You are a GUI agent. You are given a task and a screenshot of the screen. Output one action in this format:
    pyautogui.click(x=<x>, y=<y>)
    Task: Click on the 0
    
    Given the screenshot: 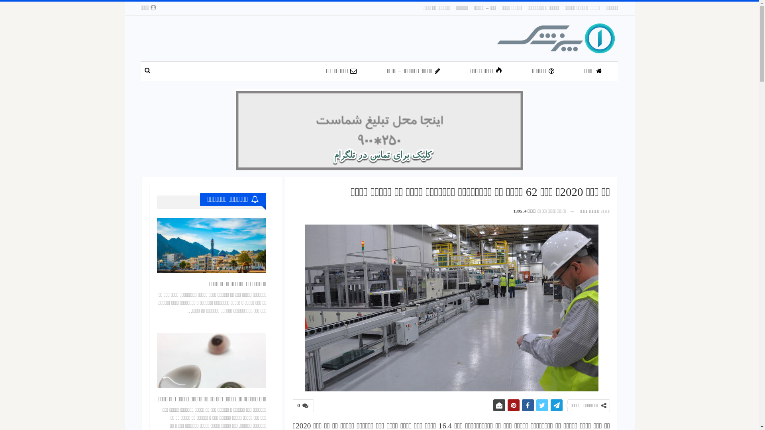 What is the action you would take?
    pyautogui.click(x=304, y=406)
    